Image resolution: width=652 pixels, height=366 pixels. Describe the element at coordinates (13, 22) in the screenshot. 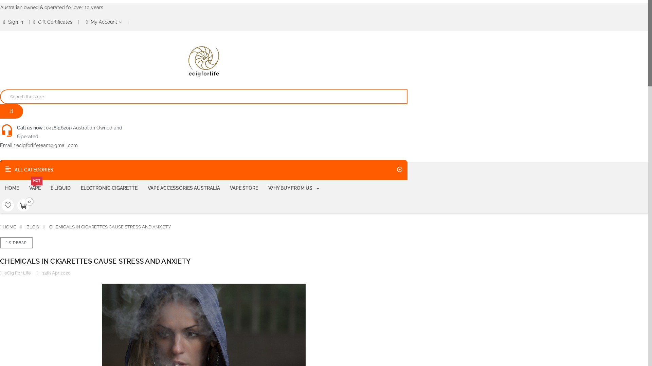

I see `Sign In` at that location.